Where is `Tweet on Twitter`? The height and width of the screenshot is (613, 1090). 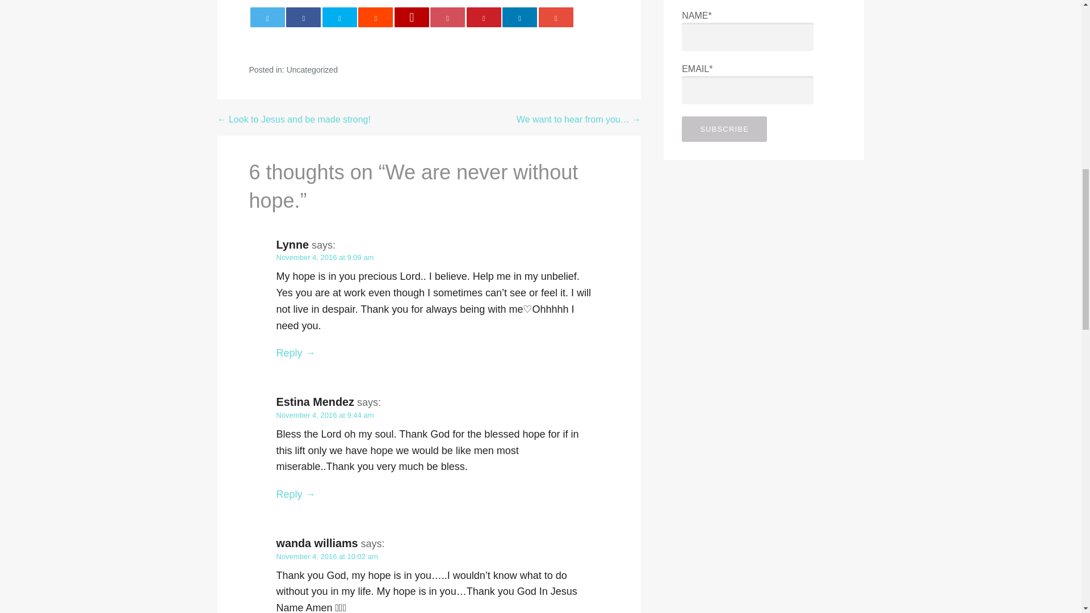
Tweet on Twitter is located at coordinates (267, 17).